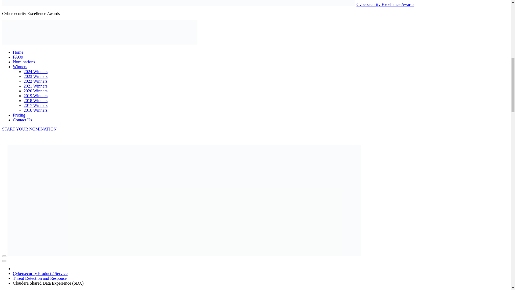 The height and width of the screenshot is (290, 515). Describe the element at coordinates (18, 52) in the screenshot. I see `Home` at that location.